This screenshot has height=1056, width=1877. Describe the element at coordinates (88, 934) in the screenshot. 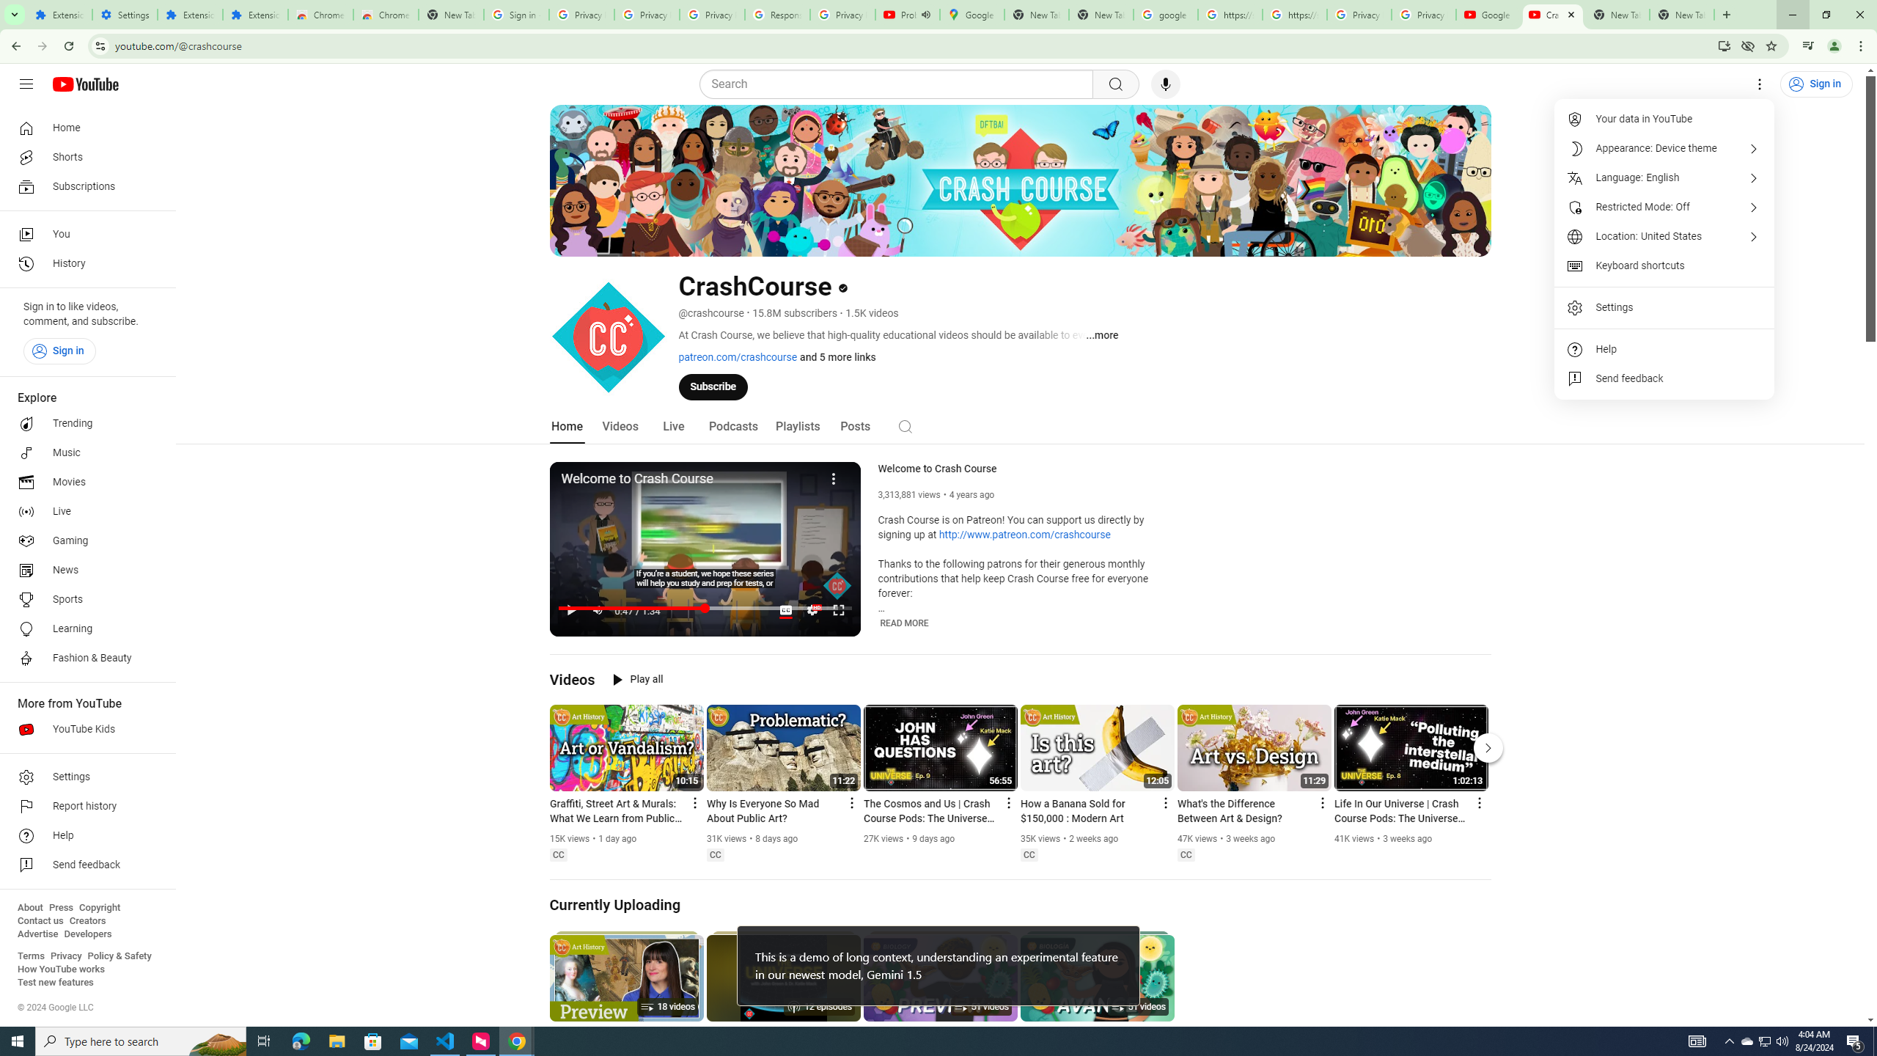

I see `Developers` at that location.